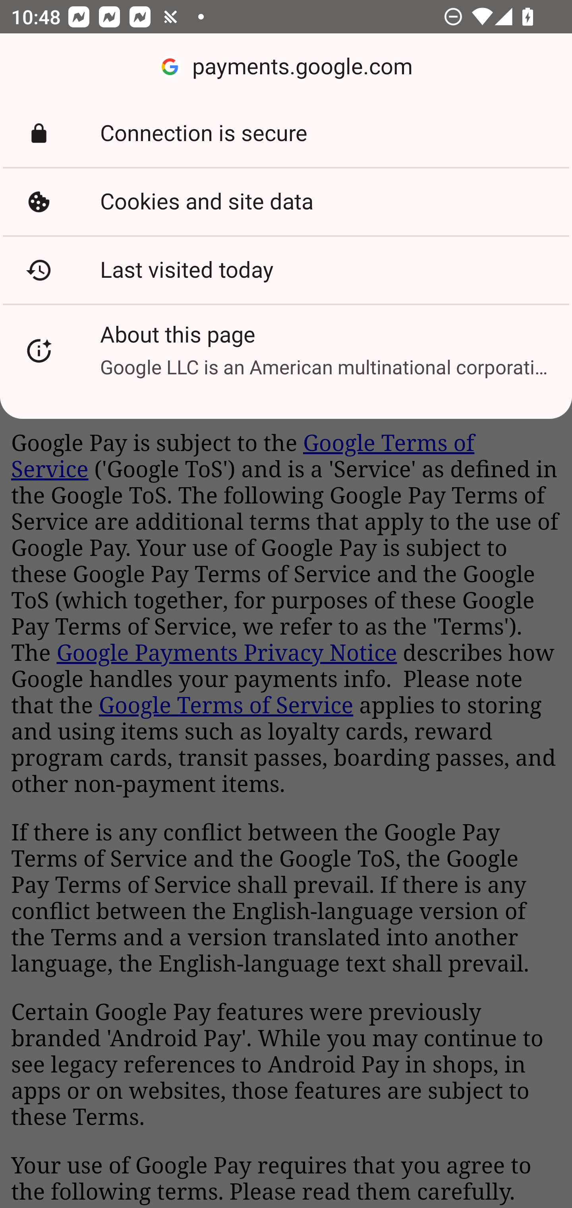 Image resolution: width=572 pixels, height=1208 pixels. Describe the element at coordinates (286, 201) in the screenshot. I see `Cookies and site data` at that location.